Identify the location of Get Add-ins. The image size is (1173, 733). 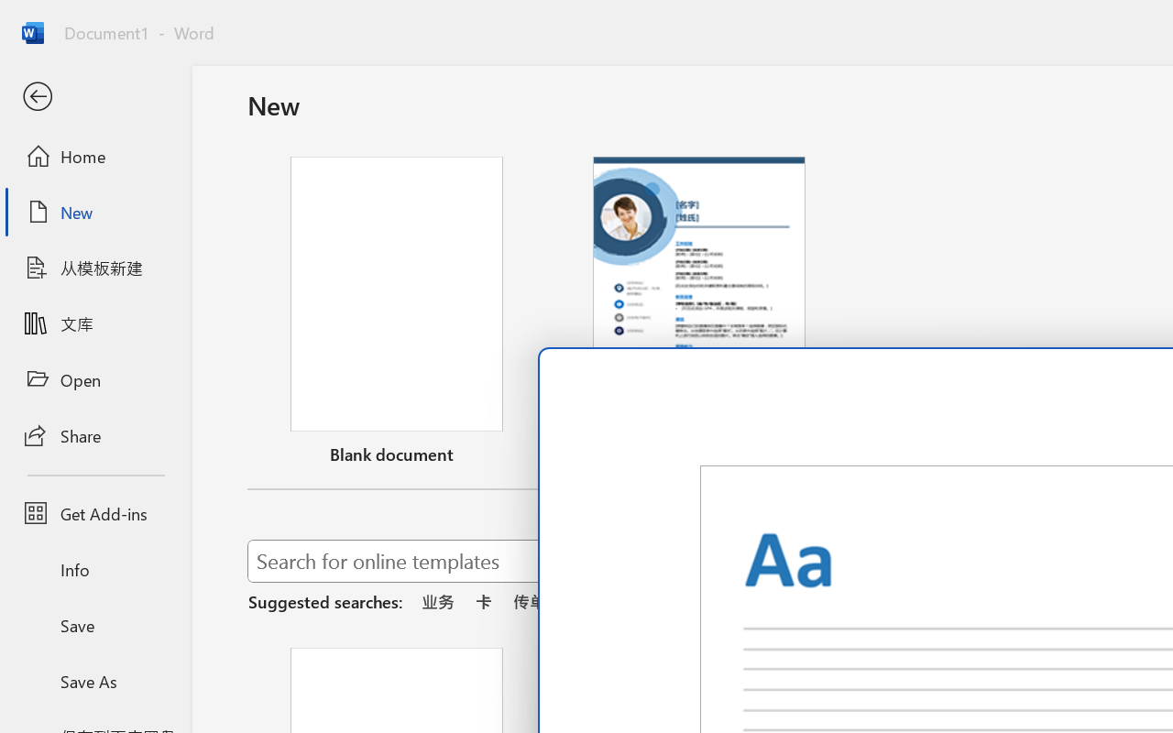
(95, 513).